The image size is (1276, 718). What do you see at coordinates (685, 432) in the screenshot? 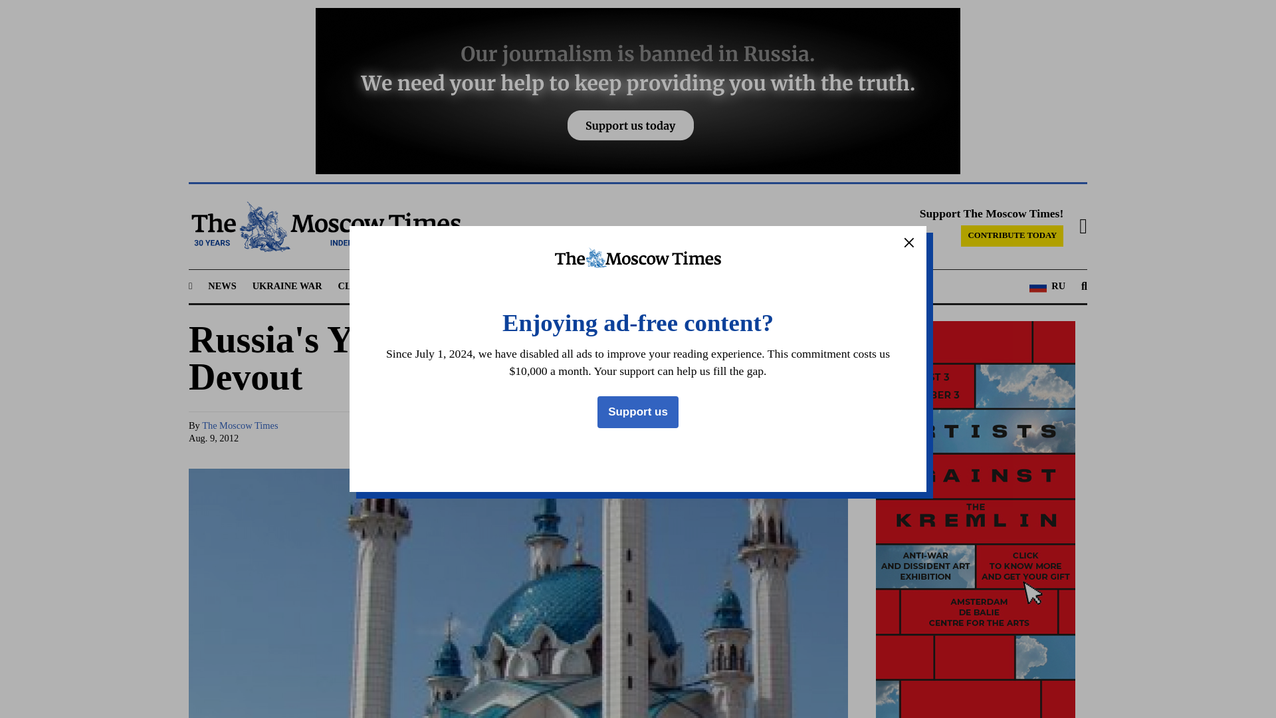
I see `Share on Facebook` at bounding box center [685, 432].